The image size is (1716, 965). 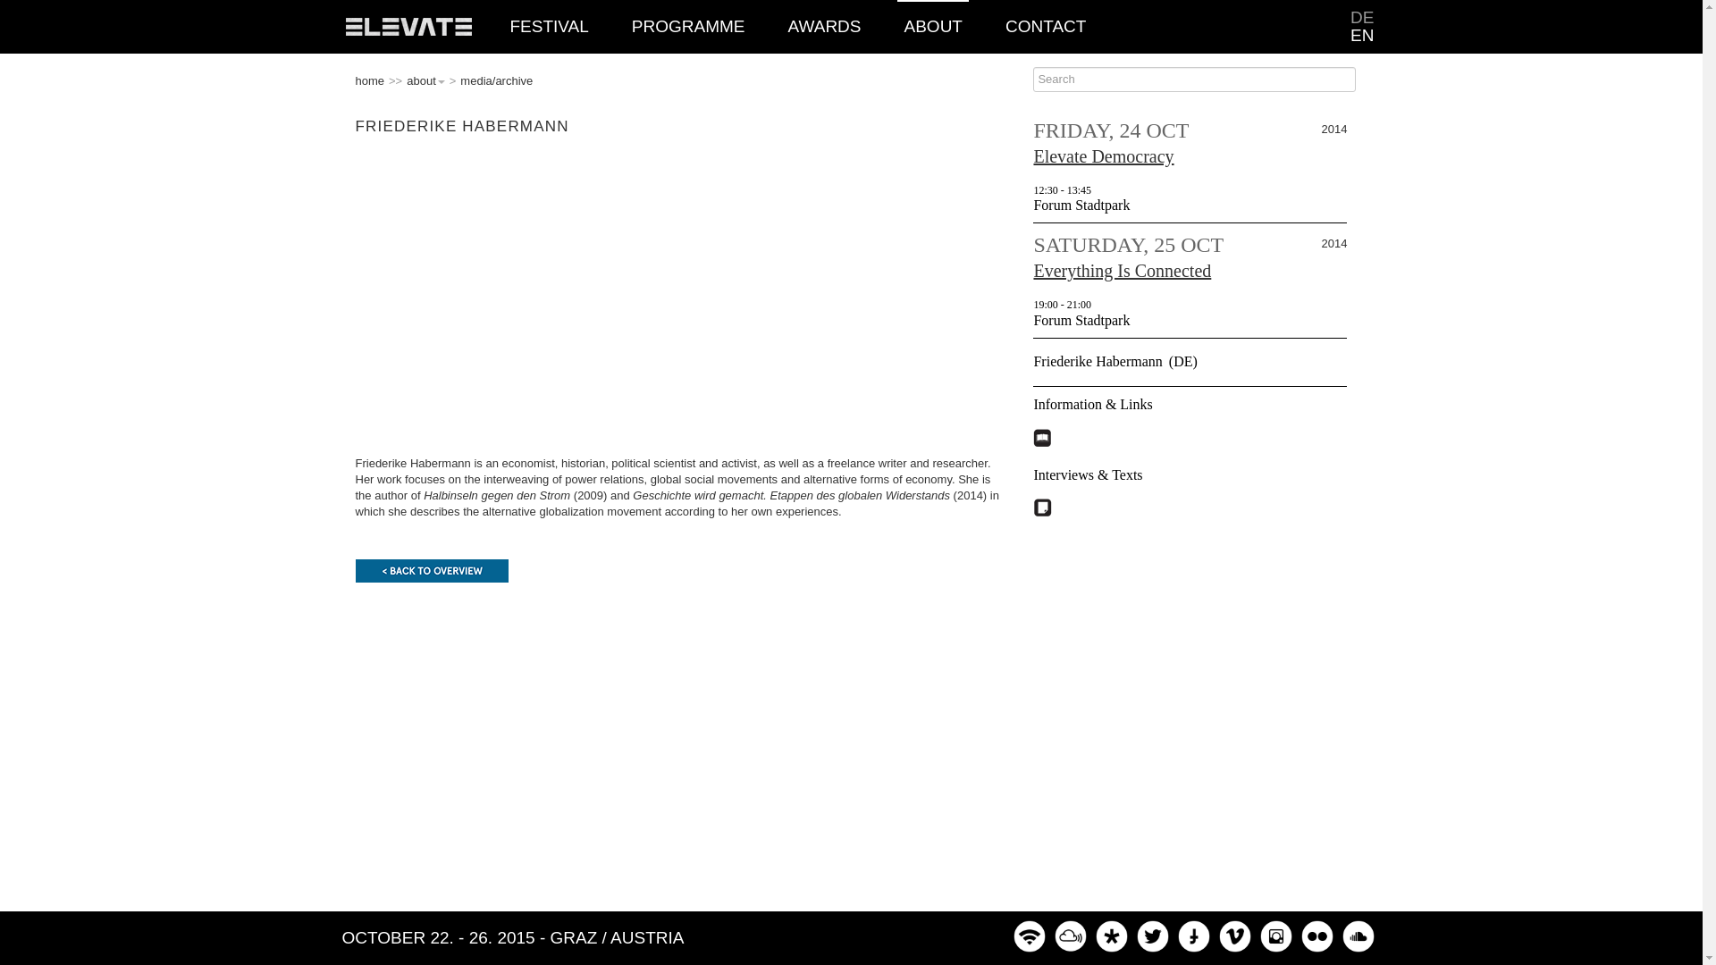 What do you see at coordinates (1045, 27) in the screenshot?
I see `CONTACT` at bounding box center [1045, 27].